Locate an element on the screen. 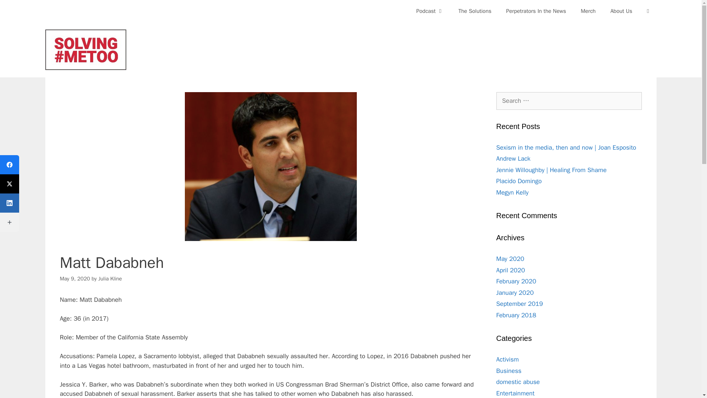  Podcast is located at coordinates (430, 11).